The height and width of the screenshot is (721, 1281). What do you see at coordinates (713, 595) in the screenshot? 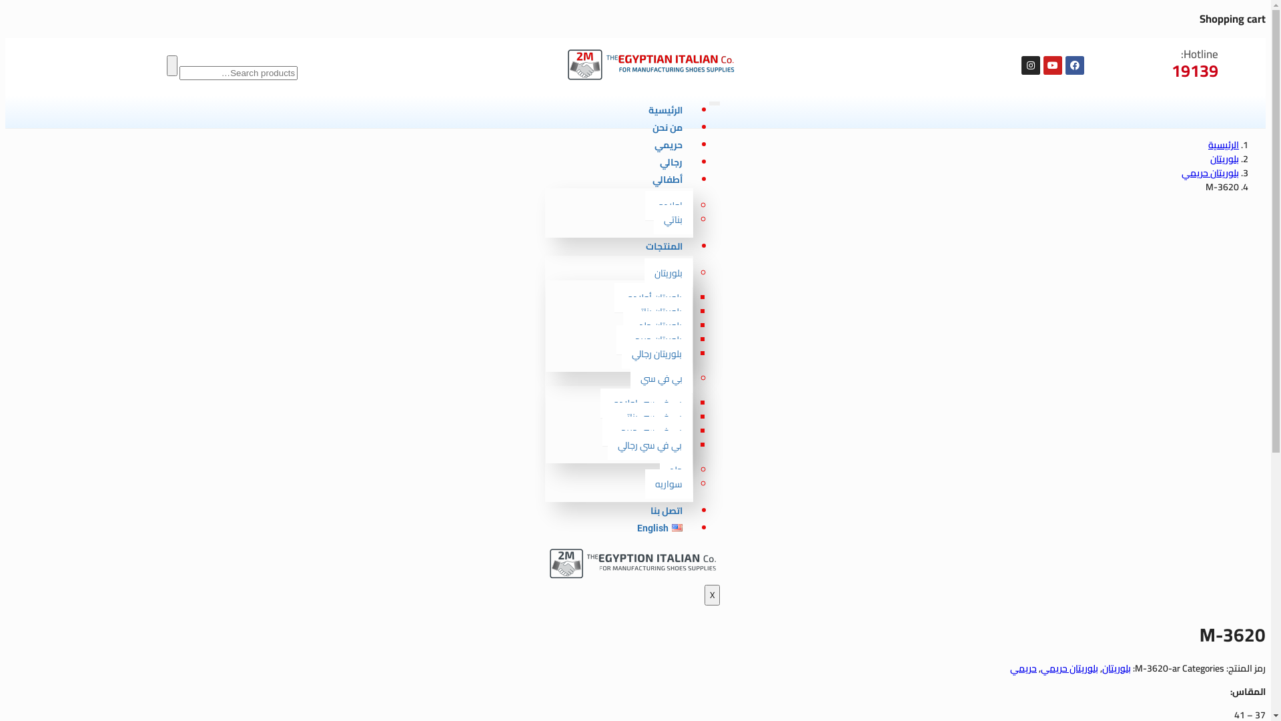
I see `X` at bounding box center [713, 595].